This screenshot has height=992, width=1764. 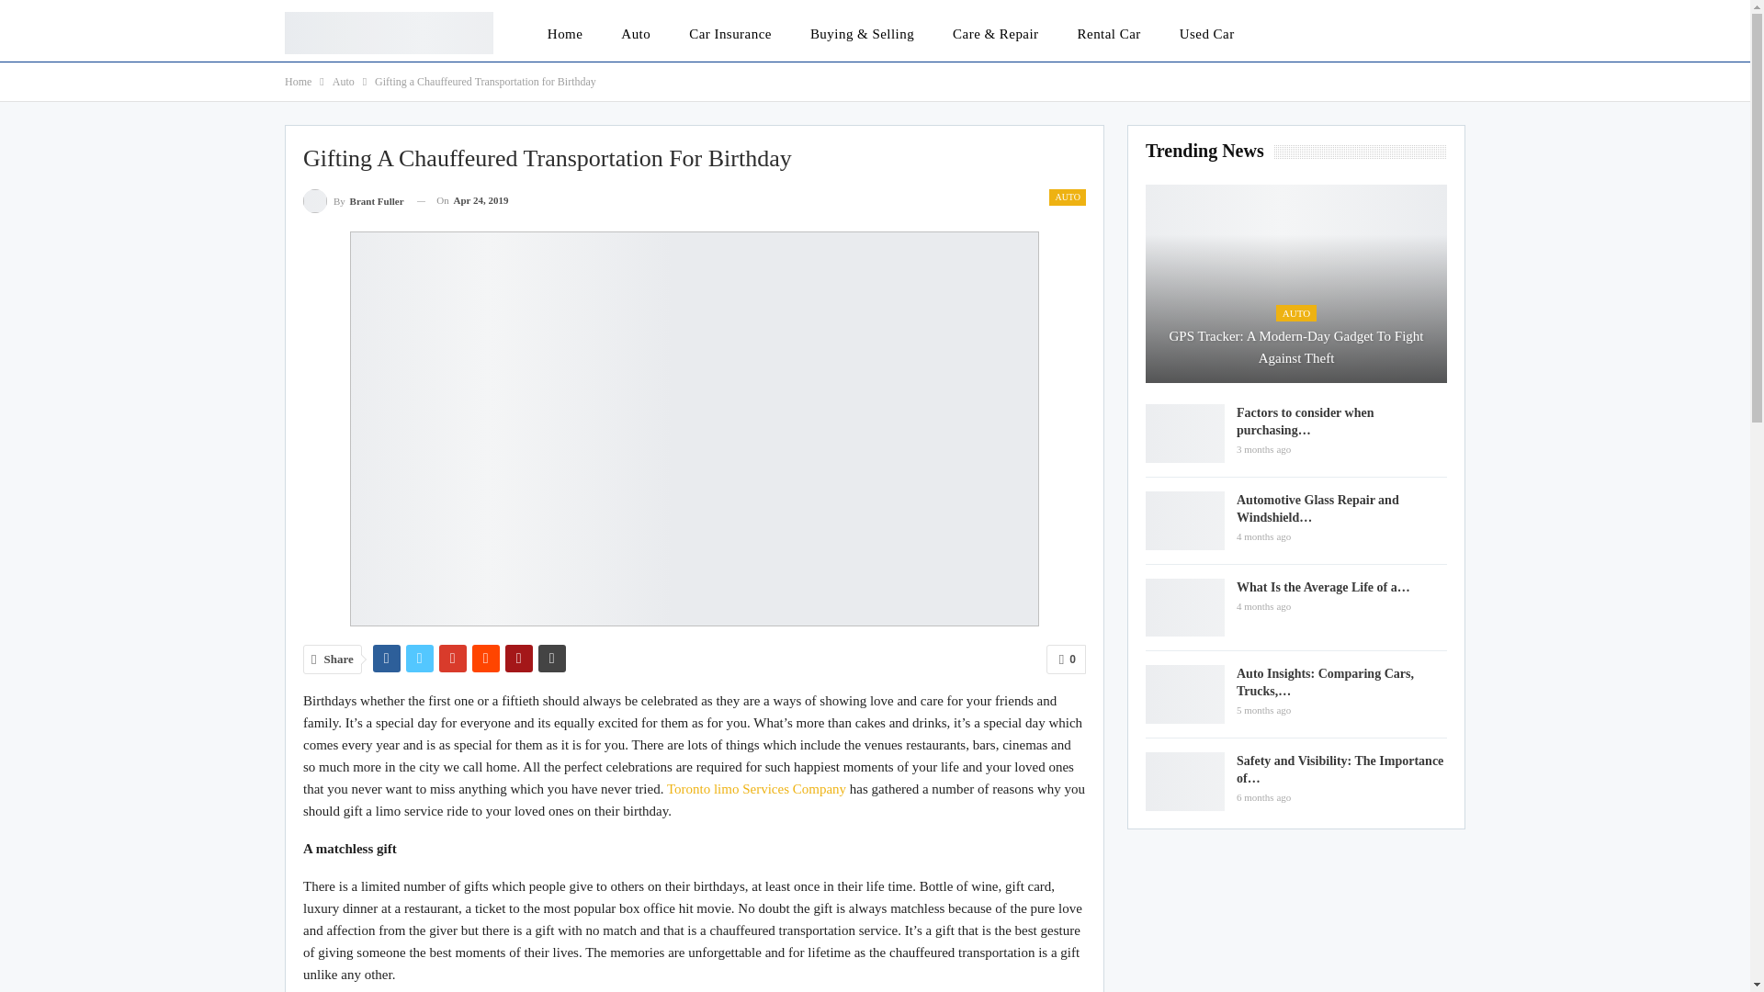 I want to click on 0, so click(x=1066, y=659).